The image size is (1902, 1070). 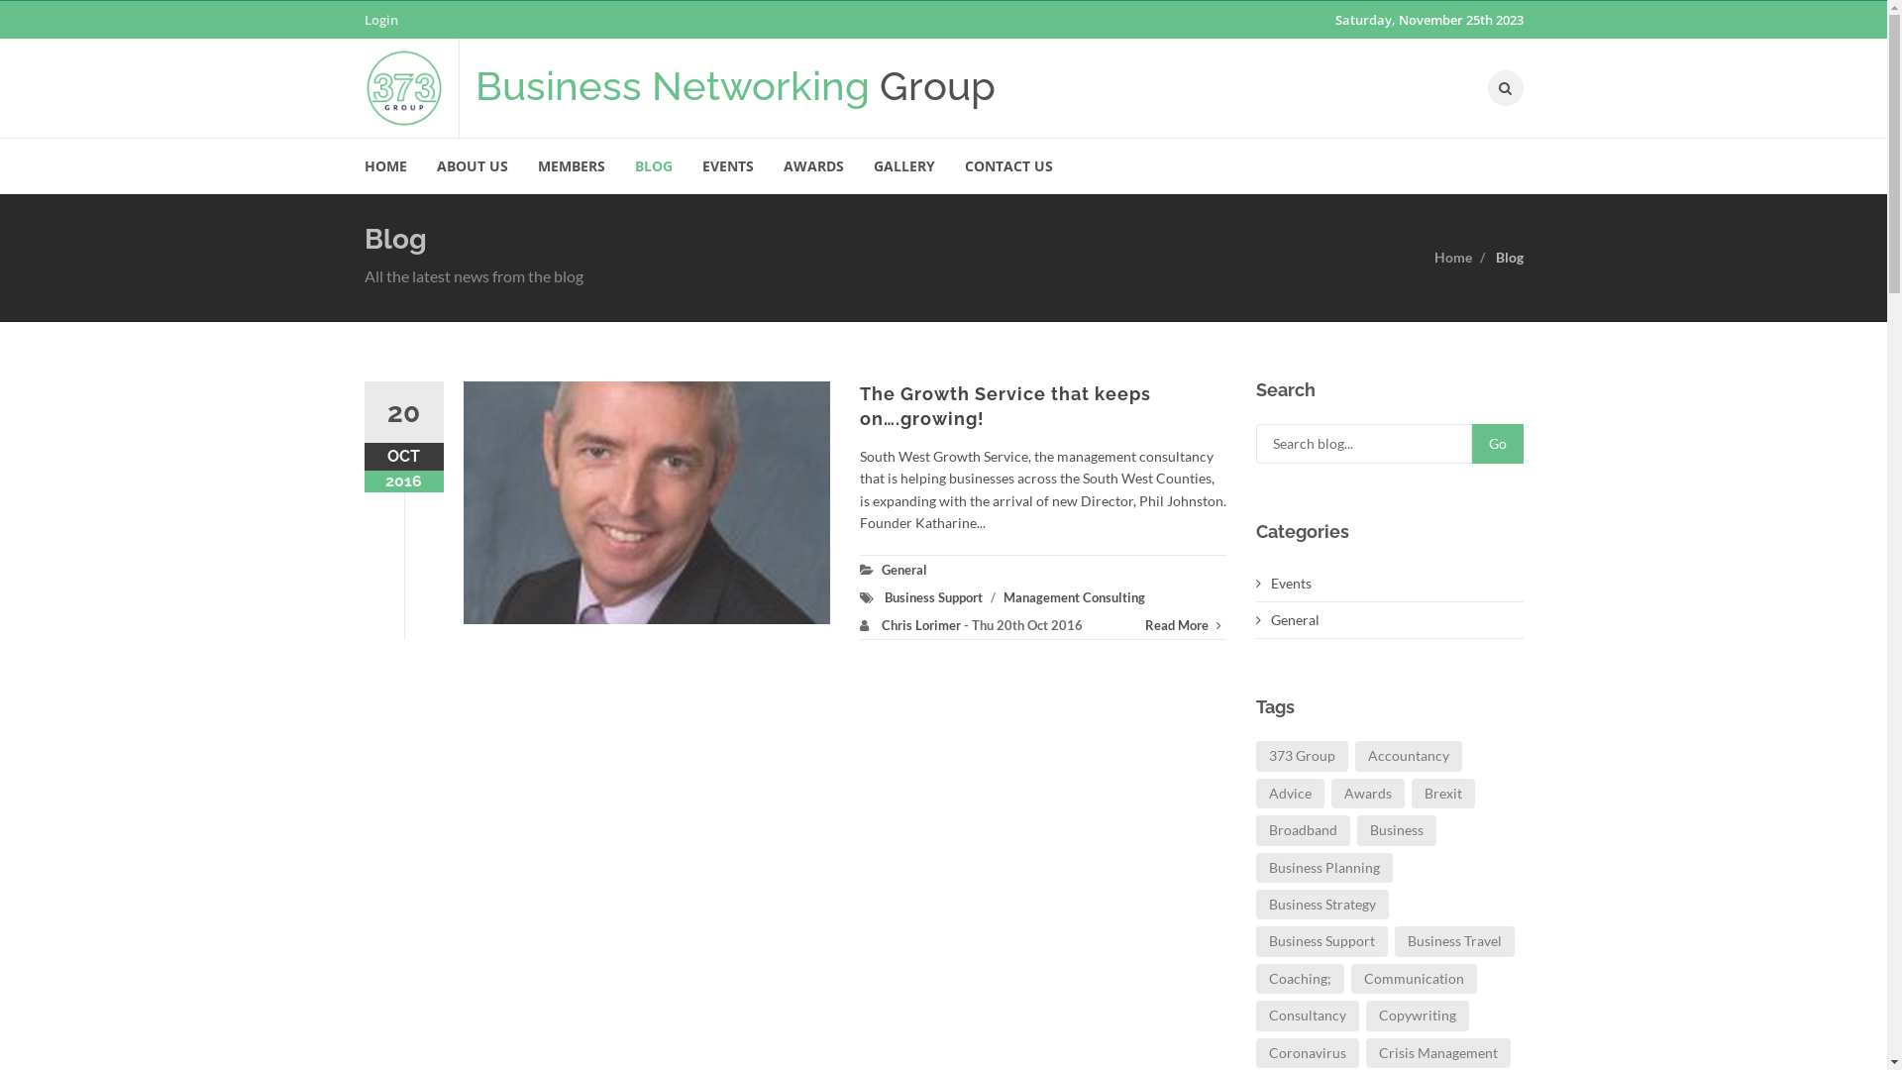 What do you see at coordinates (1302, 755) in the screenshot?
I see `373 Group` at bounding box center [1302, 755].